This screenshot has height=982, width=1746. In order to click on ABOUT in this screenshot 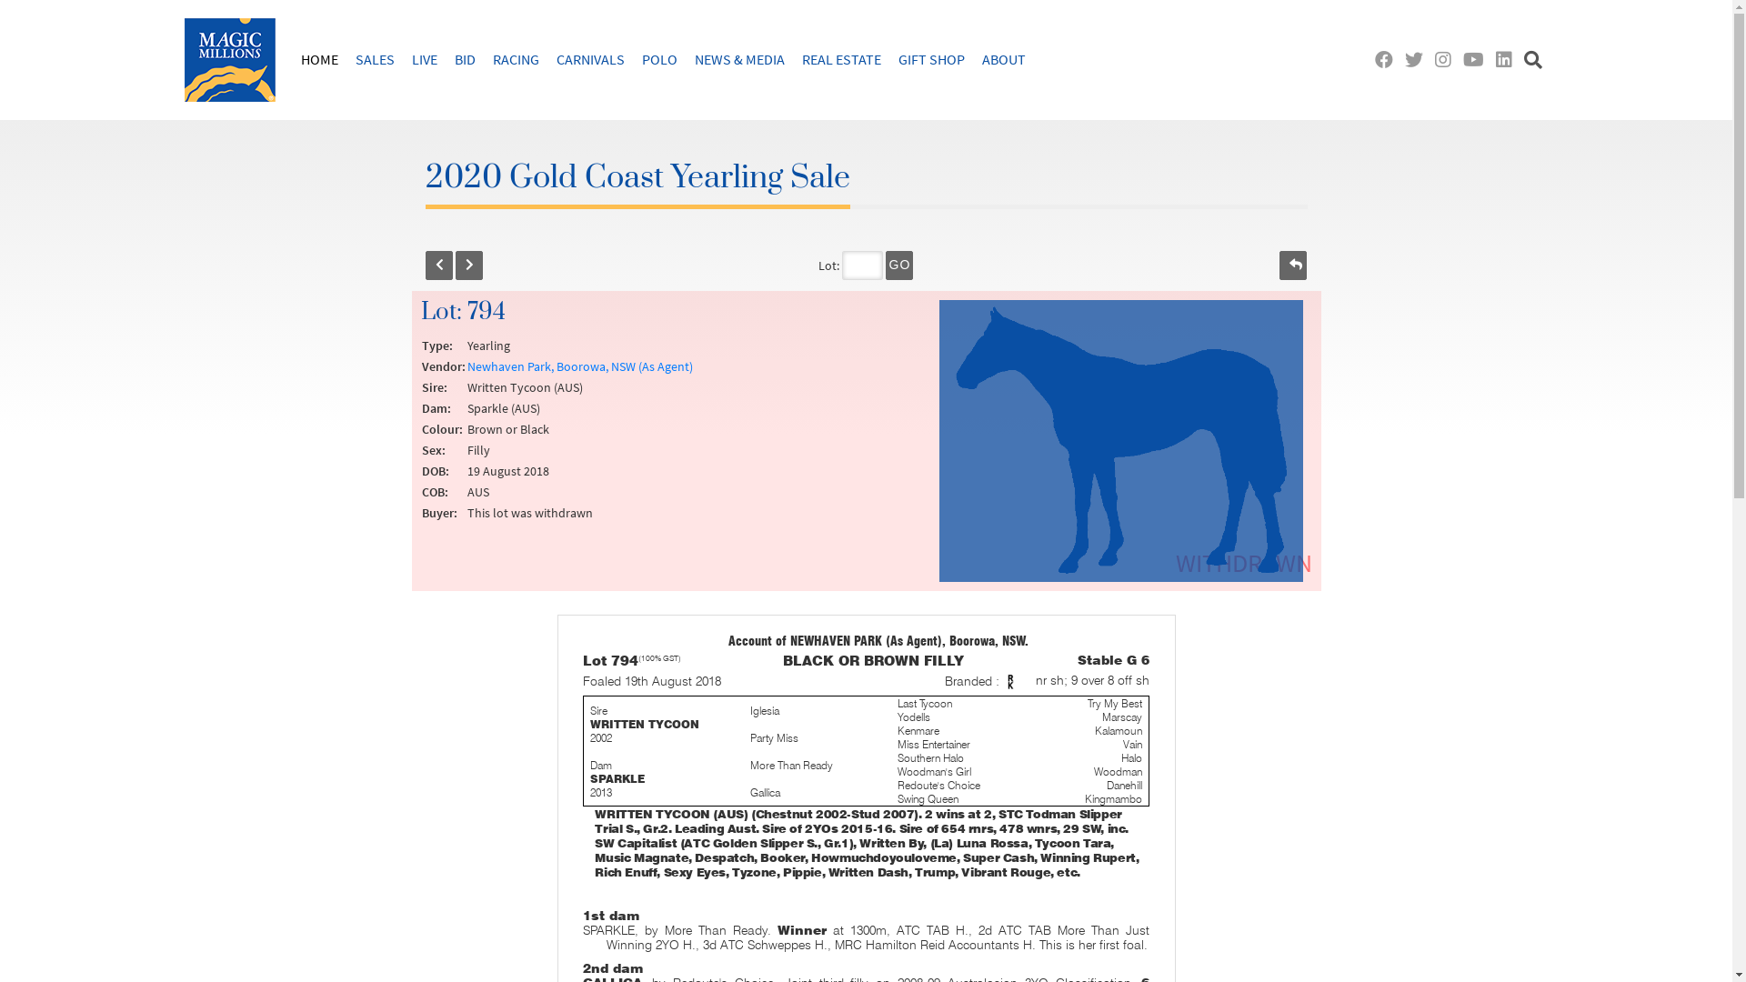, I will do `click(1004, 59)`.